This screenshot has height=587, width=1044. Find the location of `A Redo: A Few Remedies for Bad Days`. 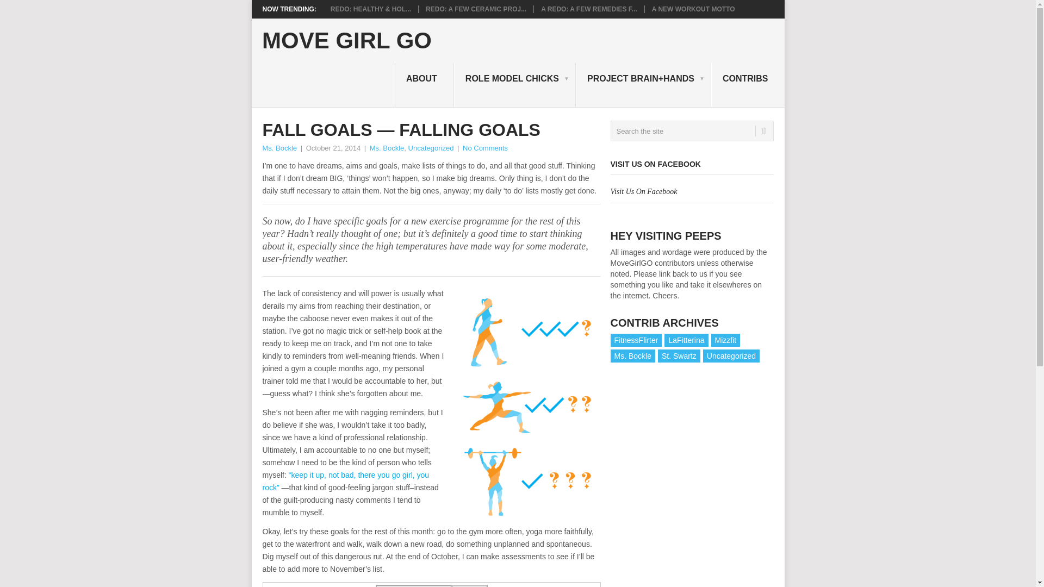

A Redo: A Few Remedies for Bad Days is located at coordinates (588, 9).